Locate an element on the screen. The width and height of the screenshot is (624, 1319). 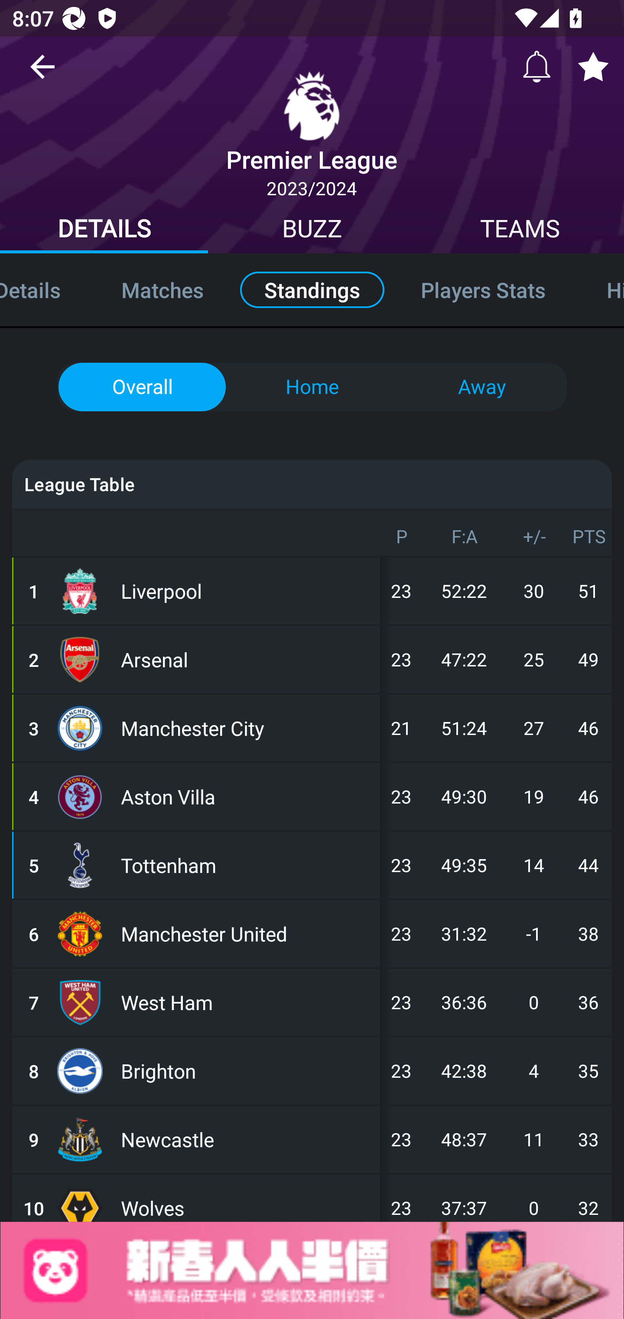
2 Arsenal 23 47:22 25 49 is located at coordinates (312, 659).